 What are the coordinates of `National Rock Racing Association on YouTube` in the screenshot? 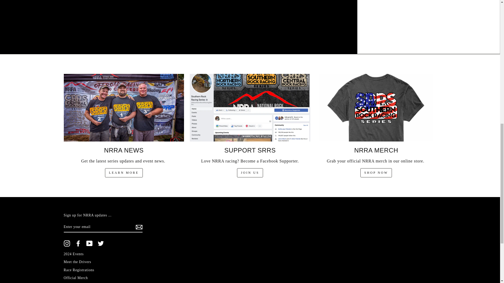 It's located at (89, 243).